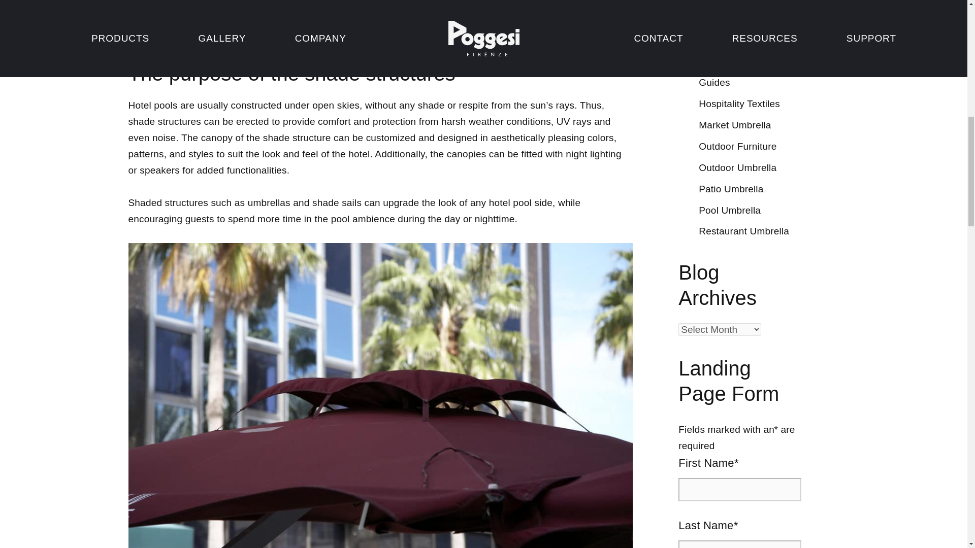 This screenshot has width=975, height=548. I want to click on Gazebos, so click(718, 40).